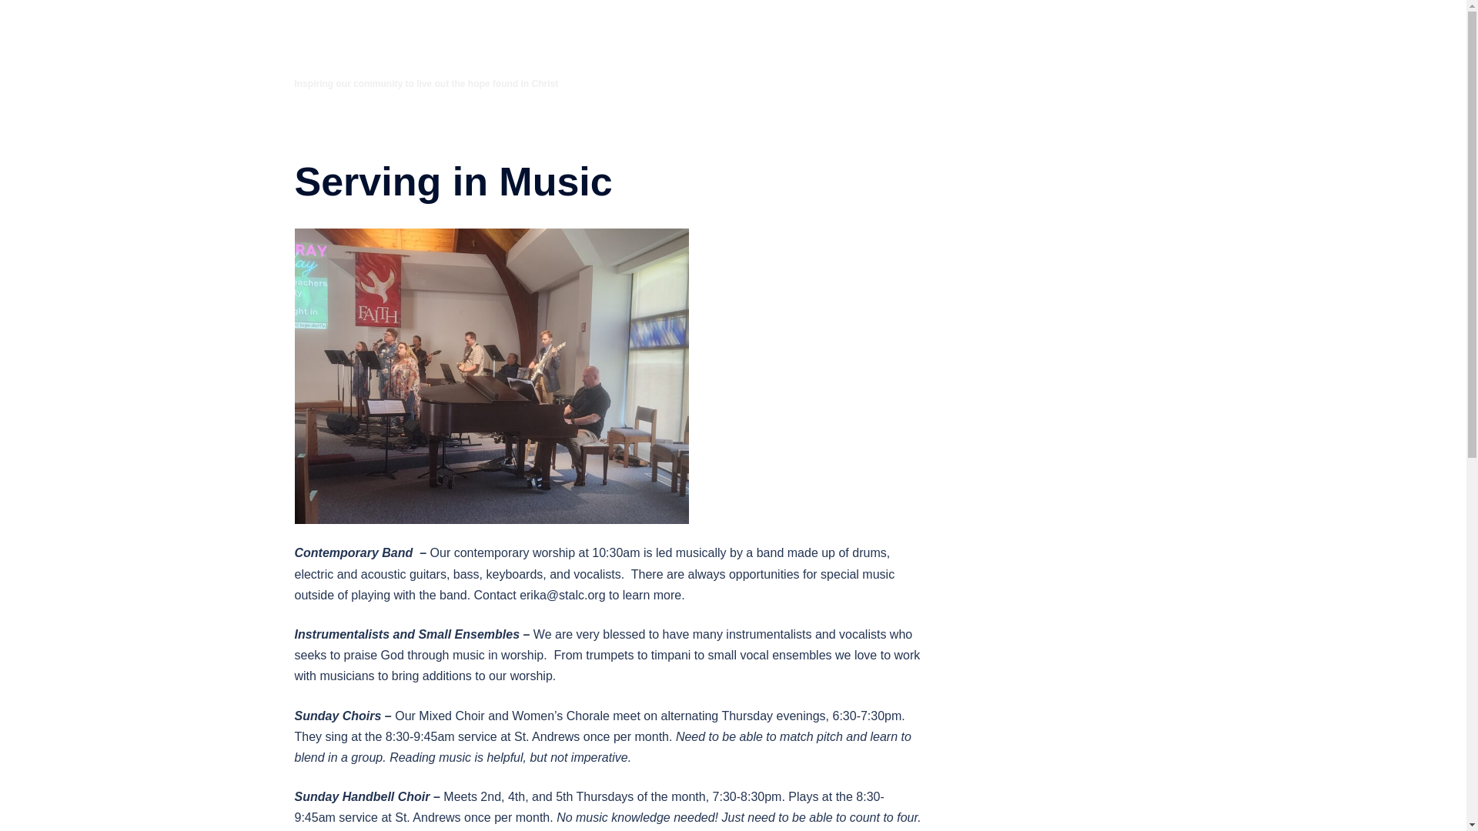 This screenshot has height=831, width=1478. Describe the element at coordinates (619, 43) in the screenshot. I see `Home` at that location.